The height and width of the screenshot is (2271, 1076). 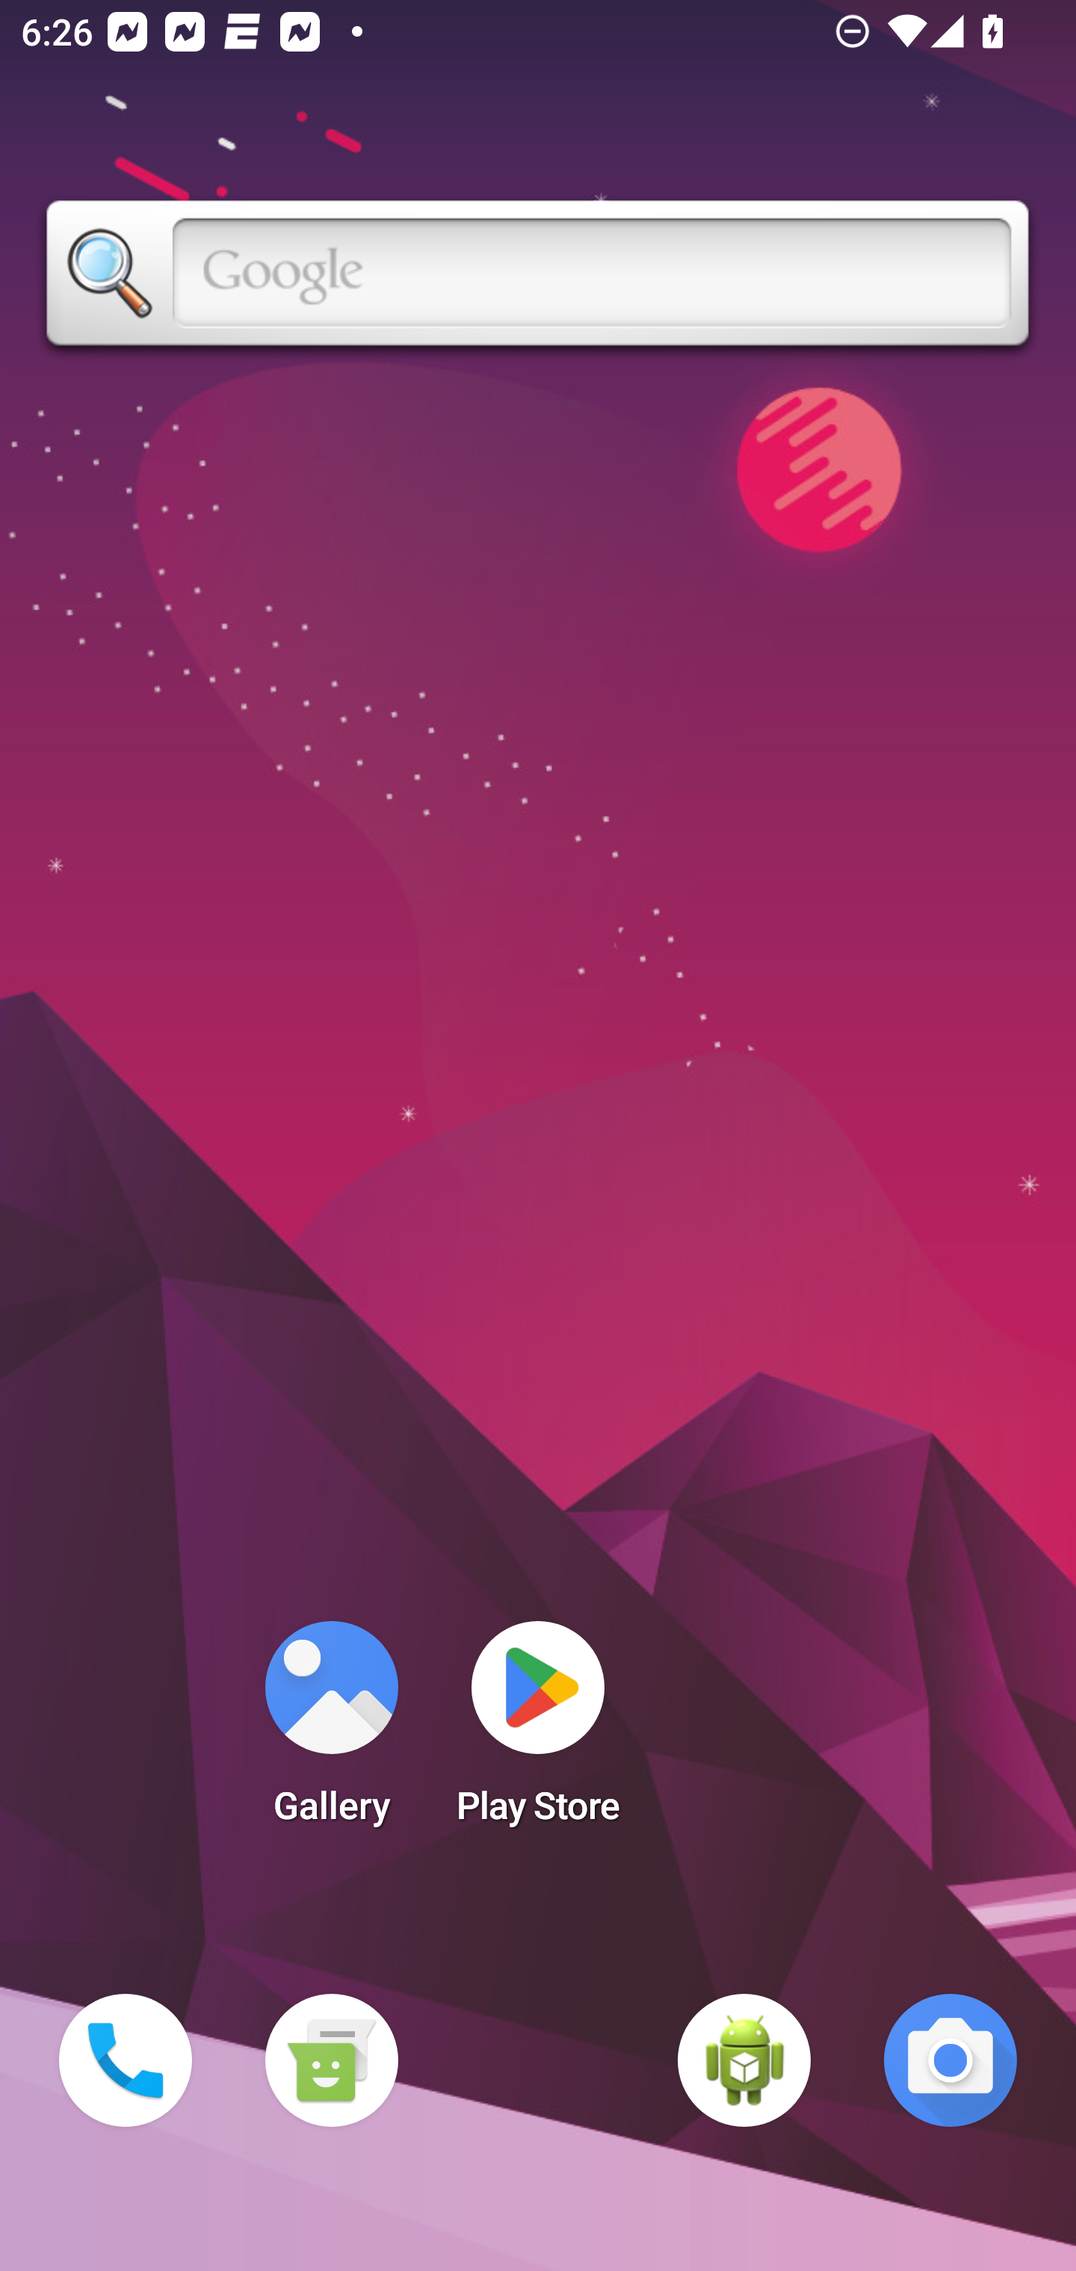 What do you see at coordinates (538, 1732) in the screenshot?
I see `Play Store` at bounding box center [538, 1732].